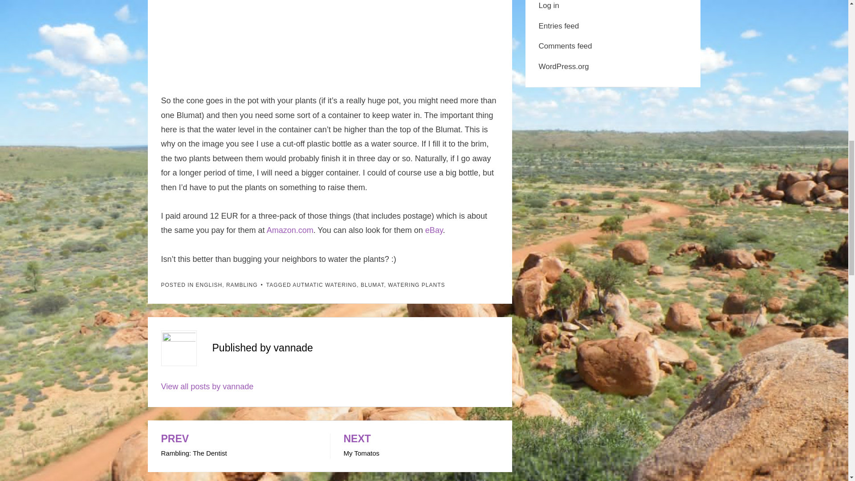  I want to click on WATERING PLANTS, so click(416, 285).